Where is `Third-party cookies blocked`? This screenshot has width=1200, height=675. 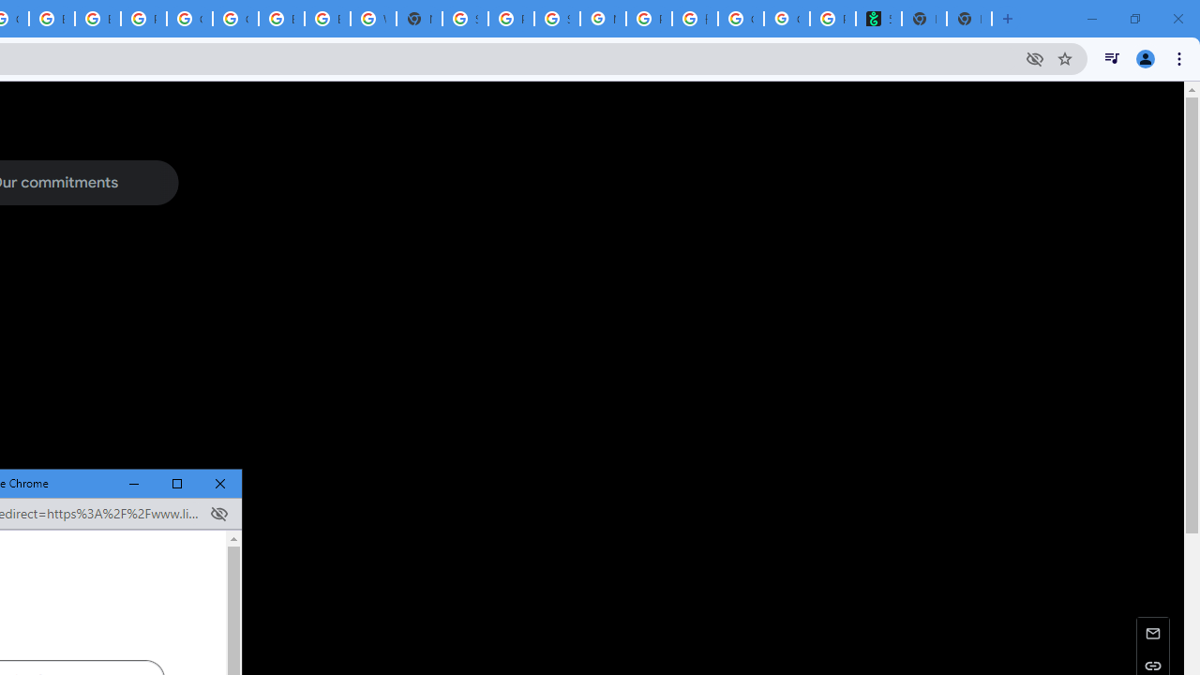
Third-party cookies blocked is located at coordinates (218, 514).